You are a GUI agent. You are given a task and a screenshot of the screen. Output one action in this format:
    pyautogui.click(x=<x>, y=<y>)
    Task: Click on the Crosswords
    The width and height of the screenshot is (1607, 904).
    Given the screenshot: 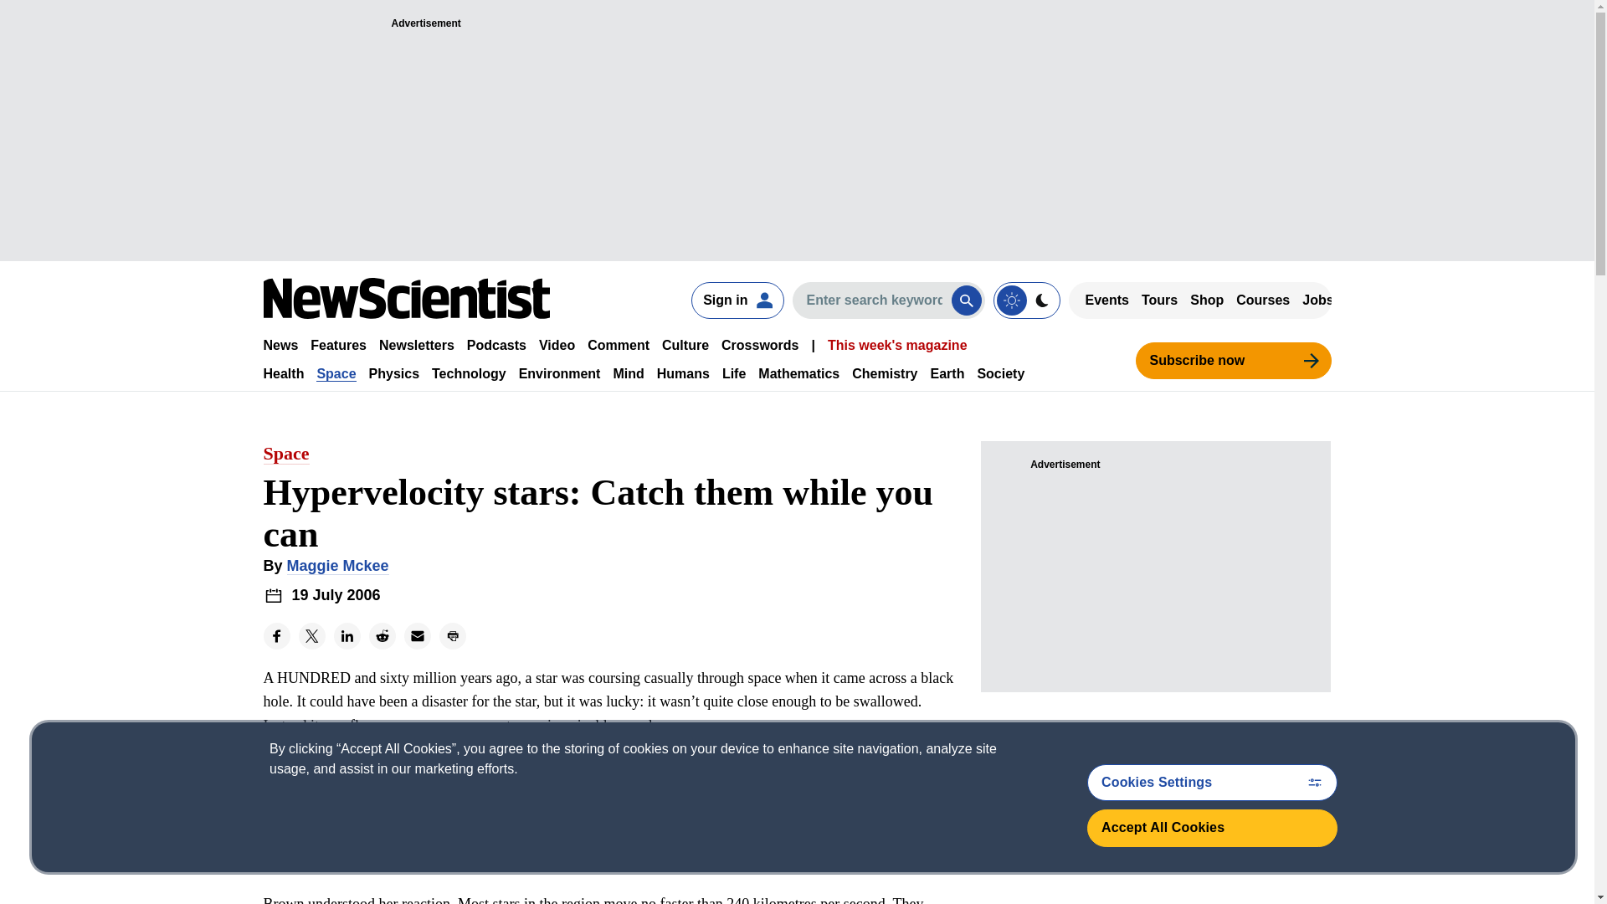 What is the action you would take?
    pyautogui.click(x=760, y=345)
    